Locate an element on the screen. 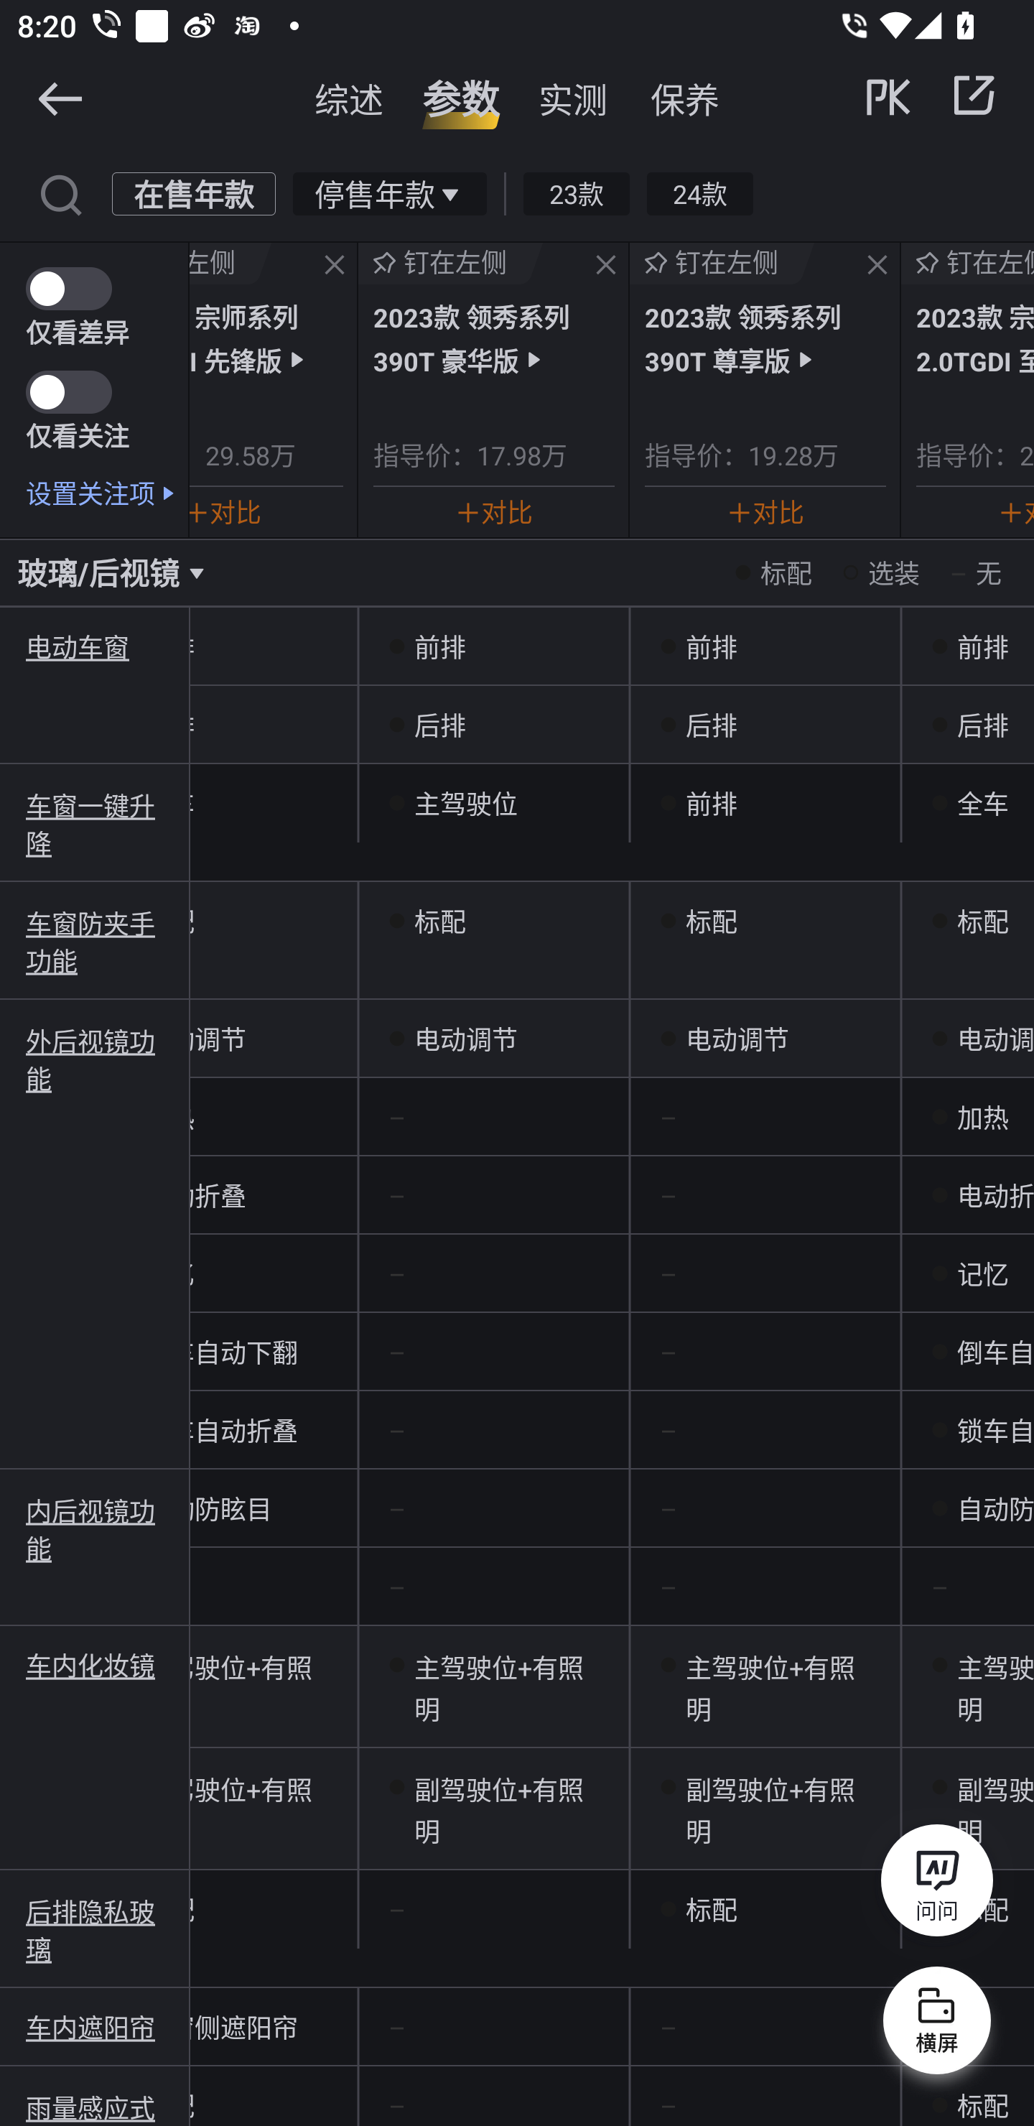 Image resolution: width=1034 pixels, height=2126 pixels.  is located at coordinates (877, 266).